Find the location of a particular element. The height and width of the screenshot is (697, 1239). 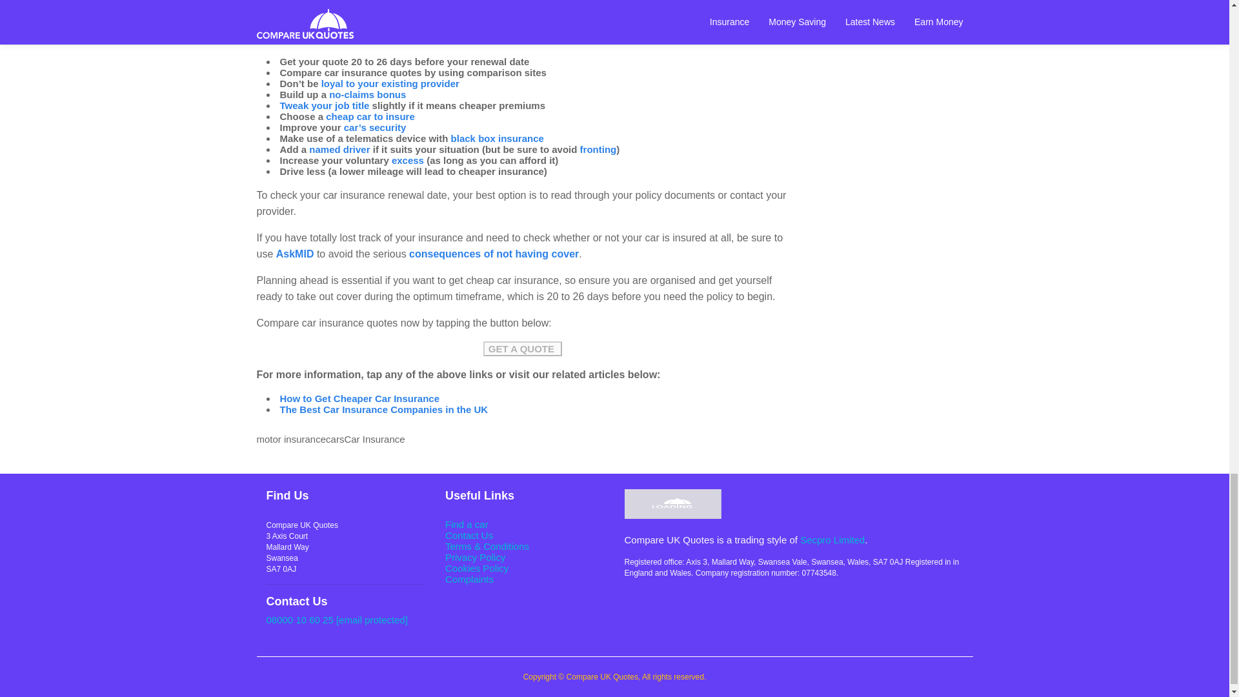

Best car security devices is located at coordinates (375, 128).